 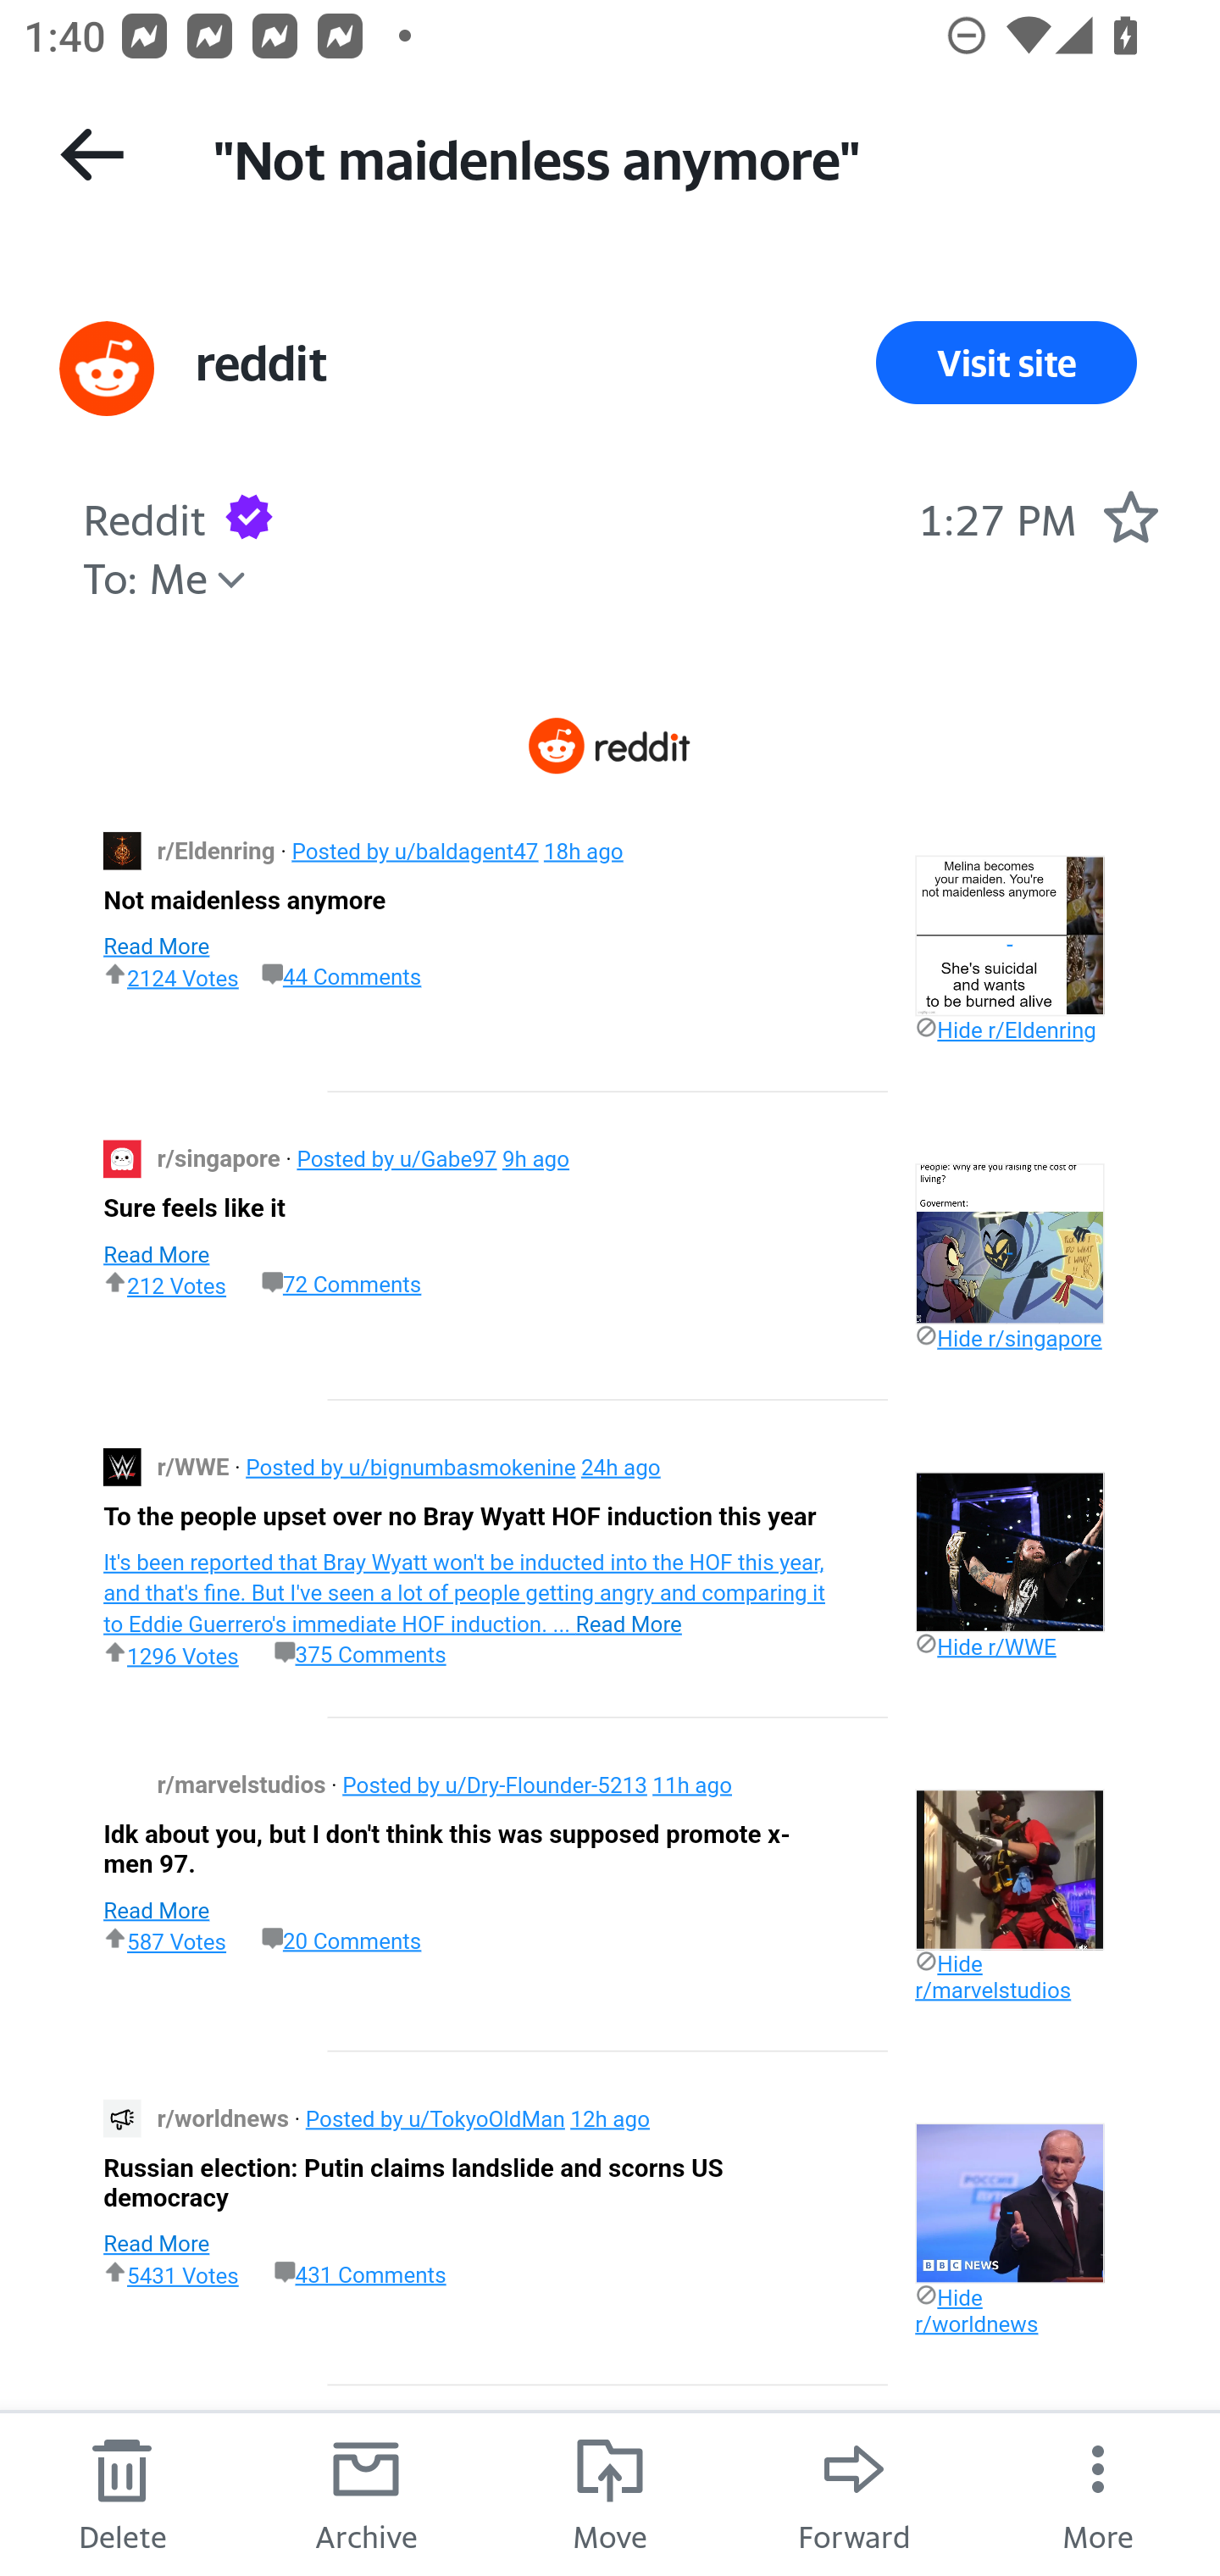 What do you see at coordinates (342, 977) in the screenshot?
I see `44 Comments` at bounding box center [342, 977].